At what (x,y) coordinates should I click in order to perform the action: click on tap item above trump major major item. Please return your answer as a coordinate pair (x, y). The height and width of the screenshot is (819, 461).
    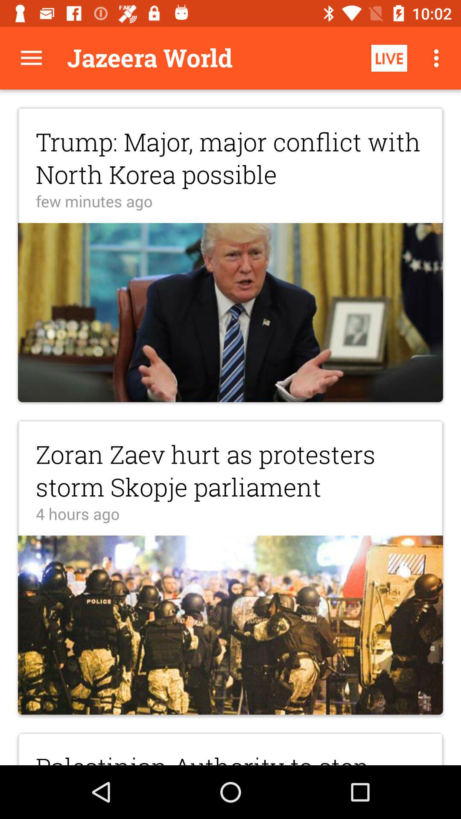
    Looking at the image, I should click on (389, 58).